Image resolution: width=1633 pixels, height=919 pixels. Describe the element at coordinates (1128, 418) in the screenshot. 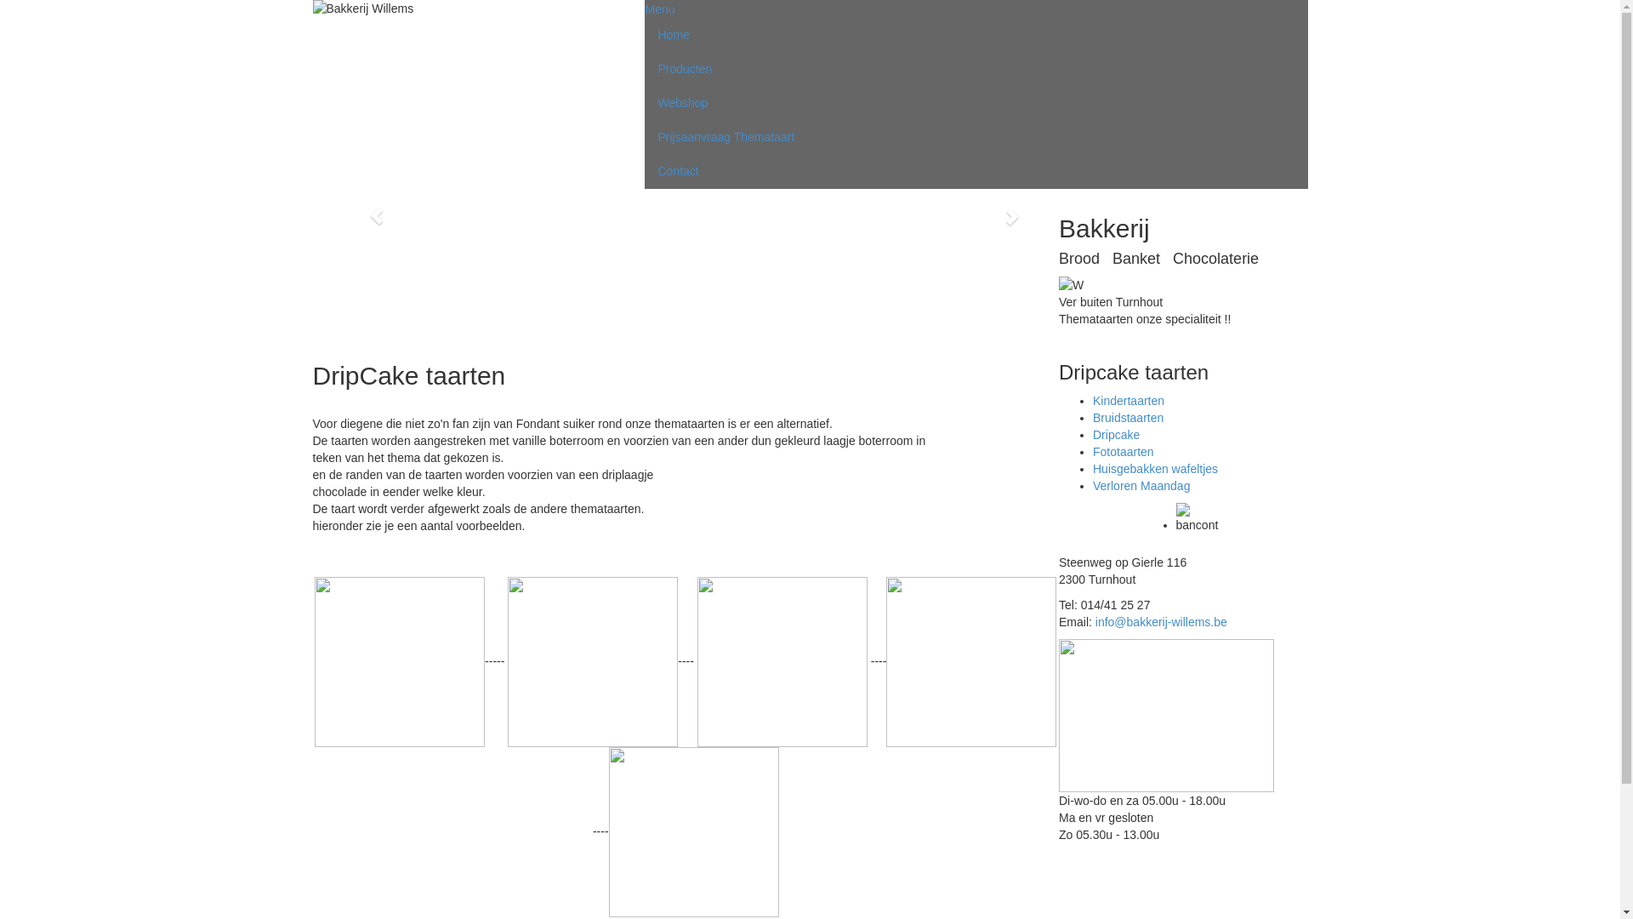

I see `Bruidstaarten` at that location.